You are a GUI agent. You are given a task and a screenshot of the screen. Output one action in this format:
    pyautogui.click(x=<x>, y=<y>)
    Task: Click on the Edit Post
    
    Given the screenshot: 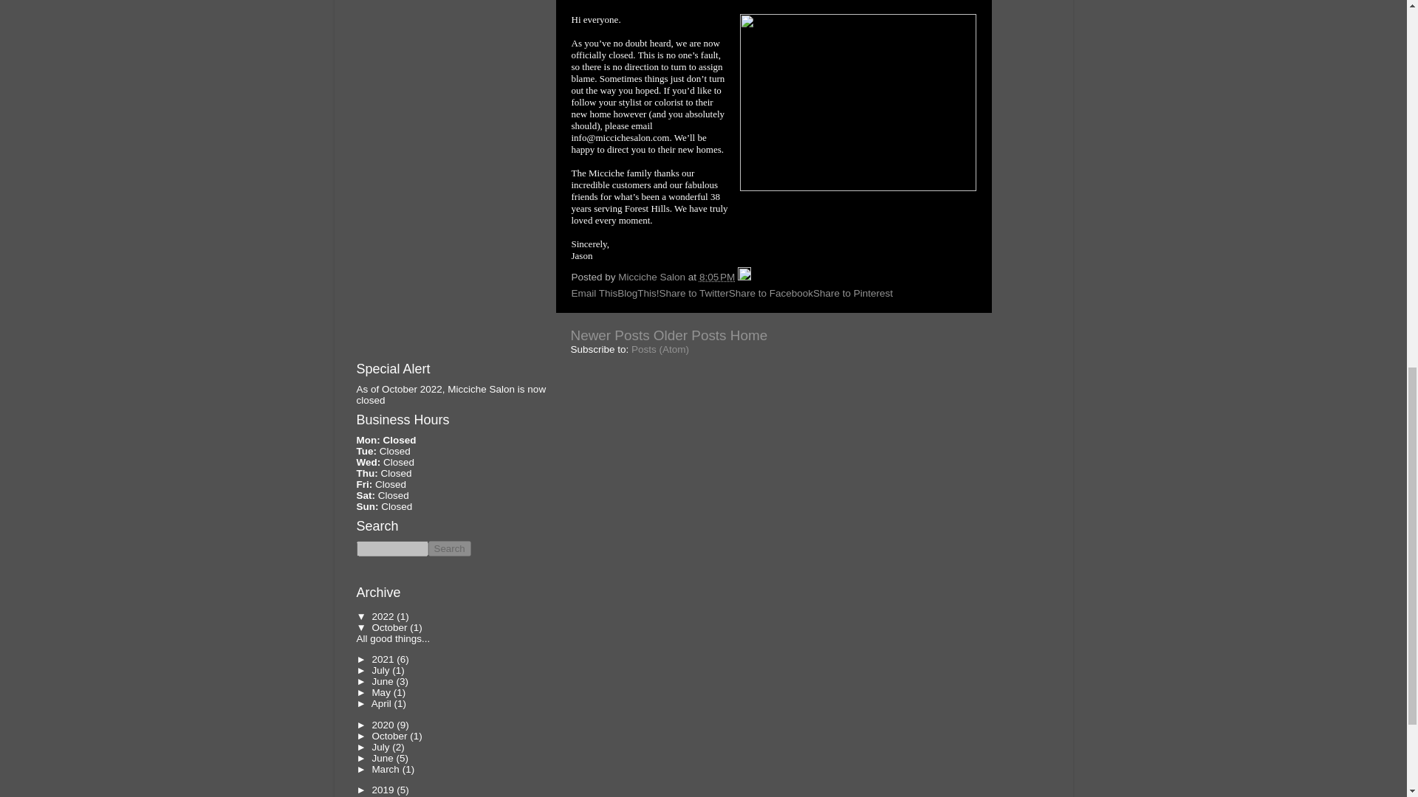 What is the action you would take?
    pyautogui.click(x=744, y=277)
    